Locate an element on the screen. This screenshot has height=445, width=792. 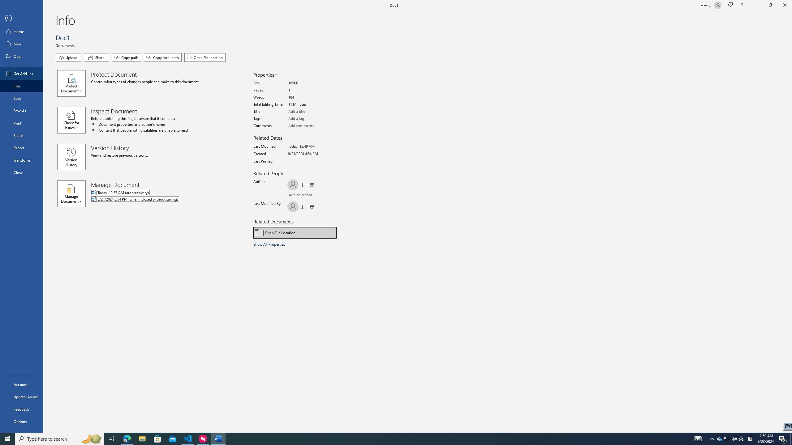
Open File Location is located at coordinates (295, 232).